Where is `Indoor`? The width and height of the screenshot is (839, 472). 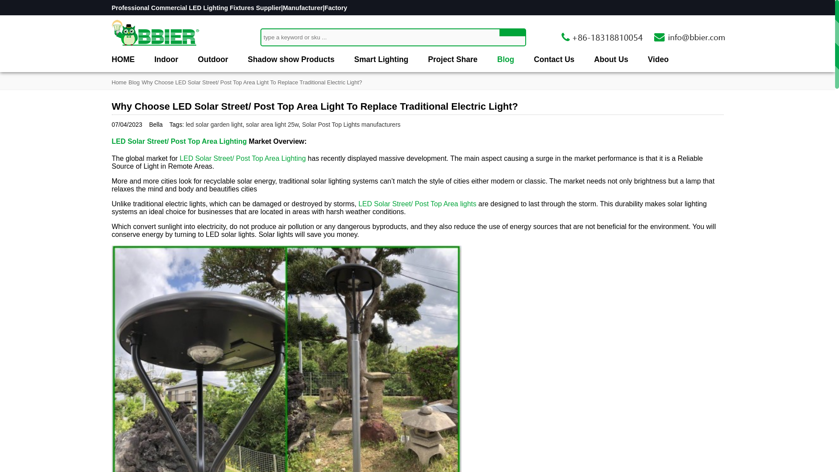 Indoor is located at coordinates (166, 59).